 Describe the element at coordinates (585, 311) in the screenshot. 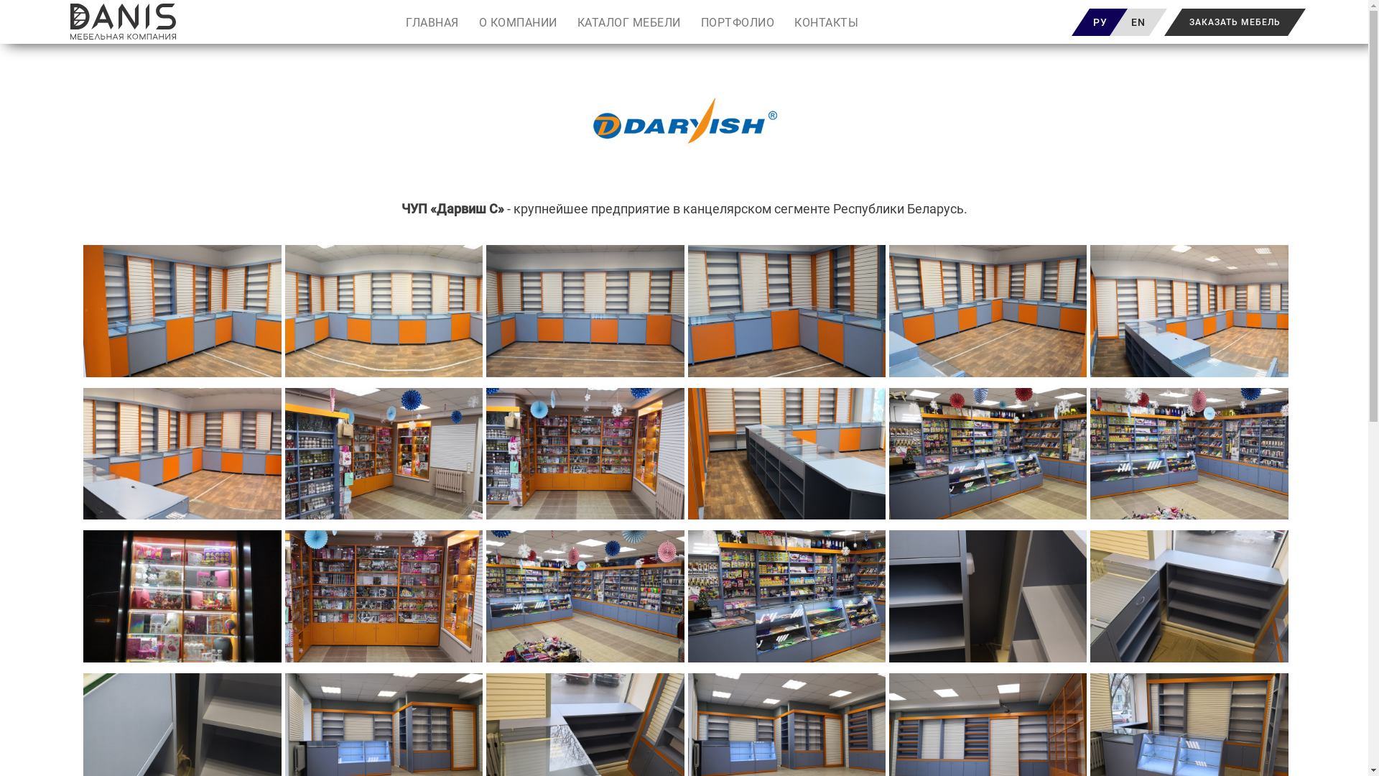

I see ` ` at that location.